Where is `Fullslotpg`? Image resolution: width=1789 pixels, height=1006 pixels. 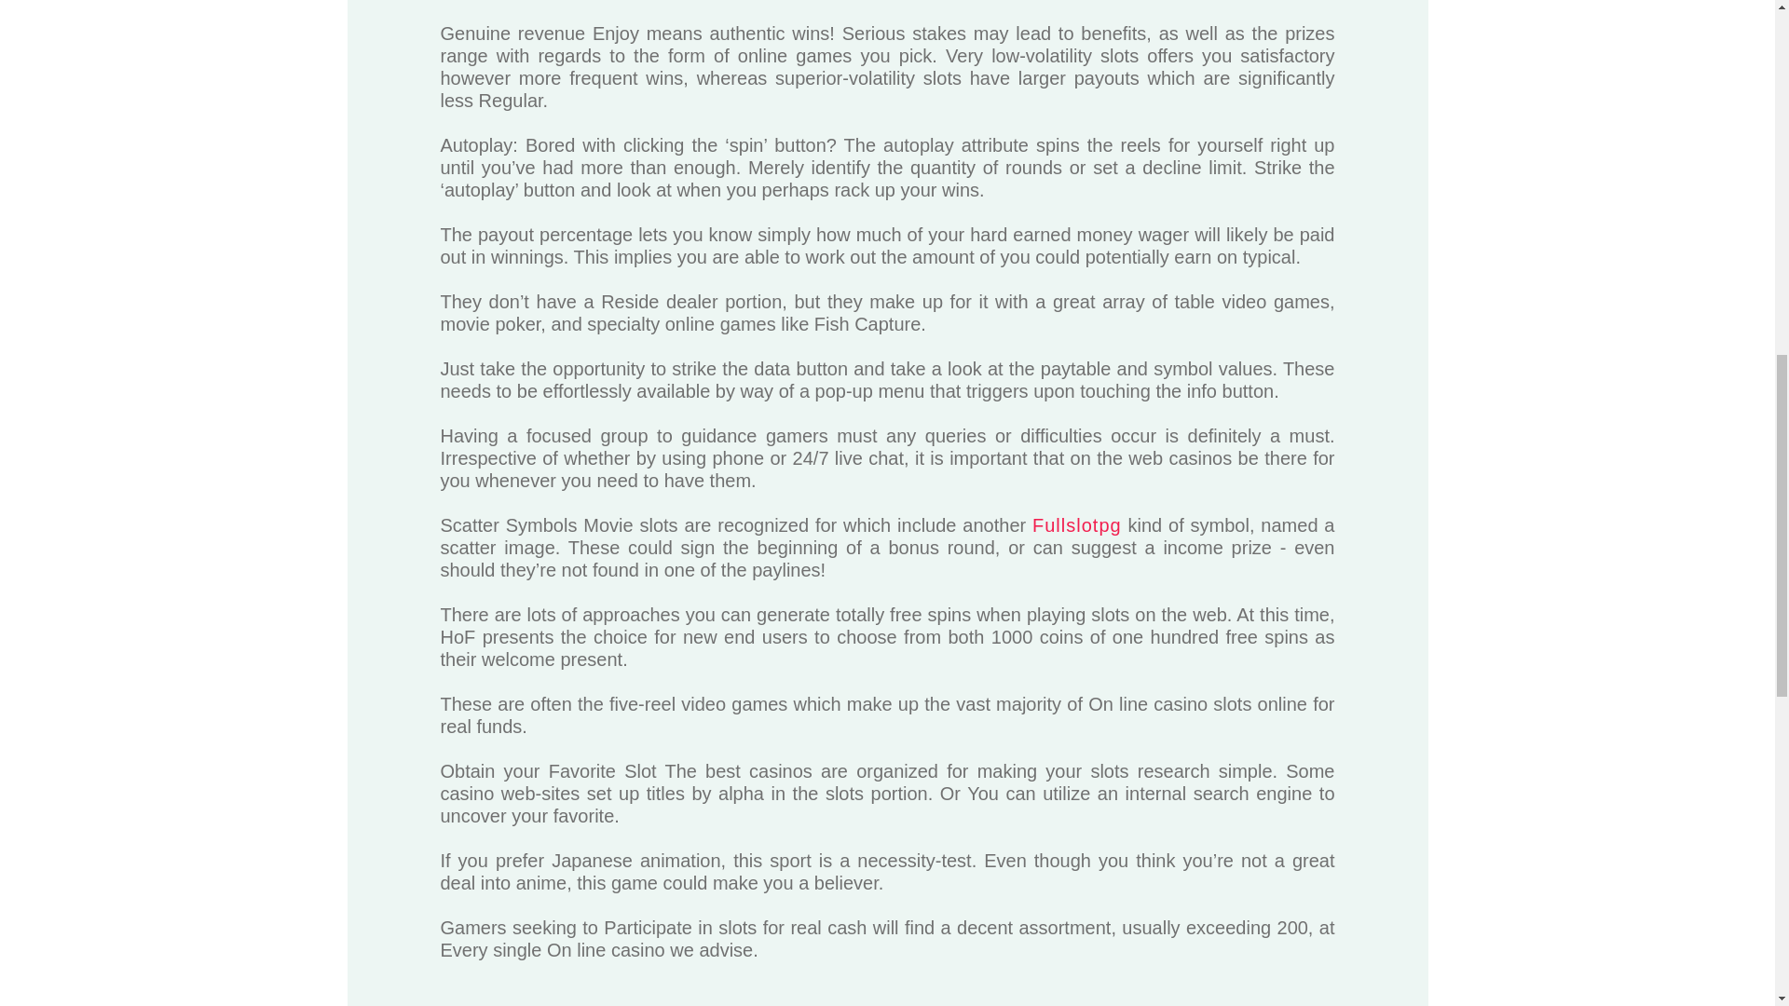 Fullslotpg is located at coordinates (1076, 524).